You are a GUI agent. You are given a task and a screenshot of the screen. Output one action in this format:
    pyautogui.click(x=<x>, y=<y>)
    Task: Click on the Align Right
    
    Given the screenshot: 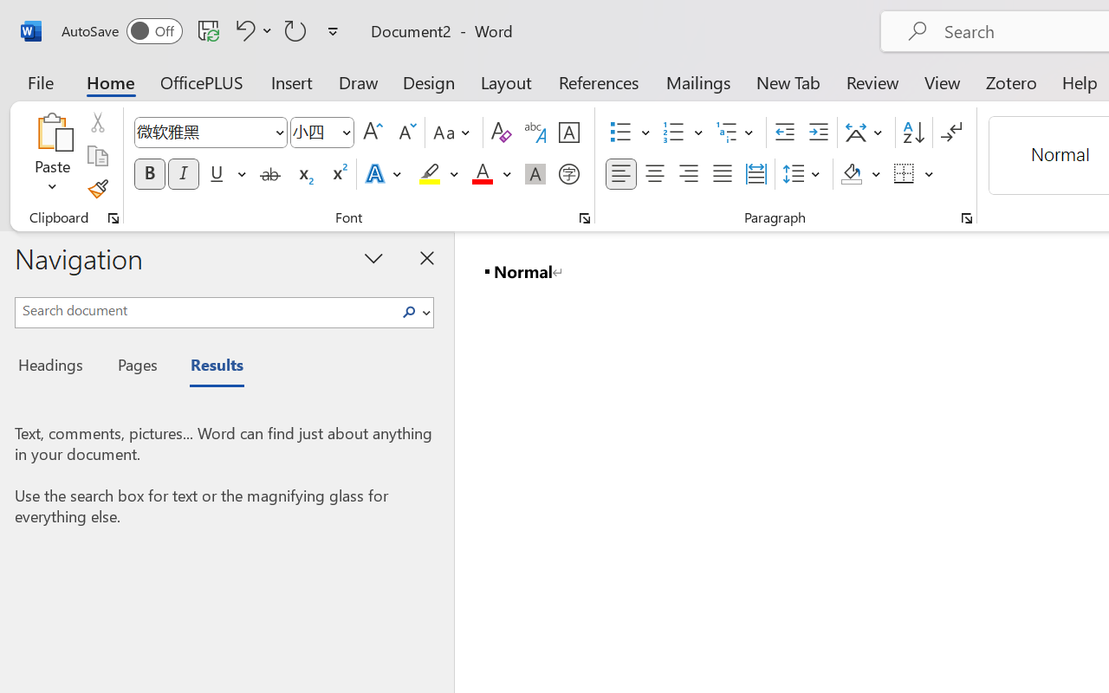 What is the action you would take?
    pyautogui.click(x=688, y=174)
    